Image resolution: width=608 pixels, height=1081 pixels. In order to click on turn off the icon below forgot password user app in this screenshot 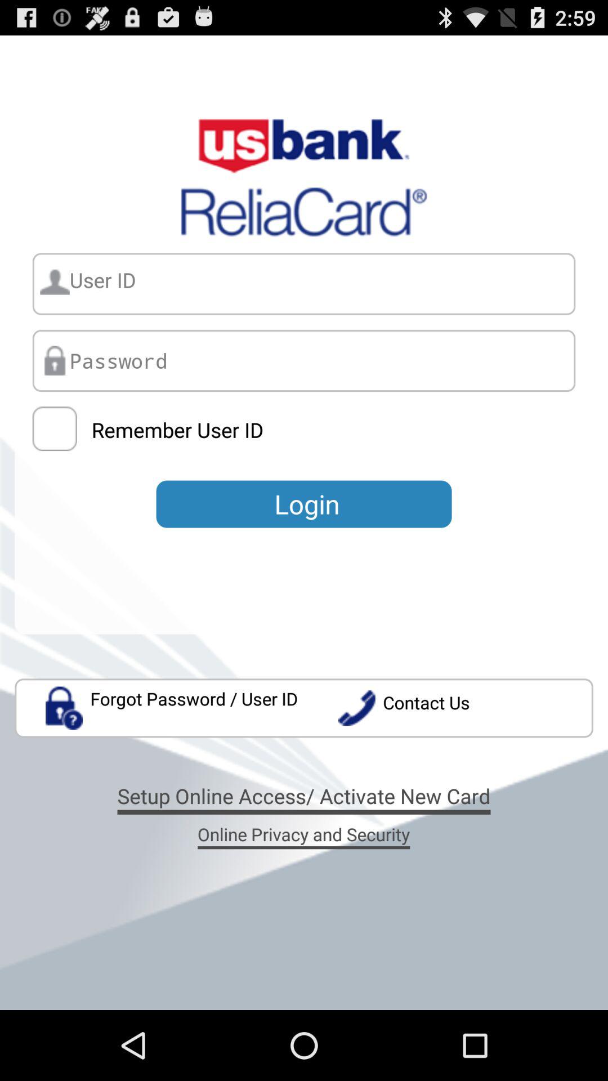, I will do `click(304, 796)`.